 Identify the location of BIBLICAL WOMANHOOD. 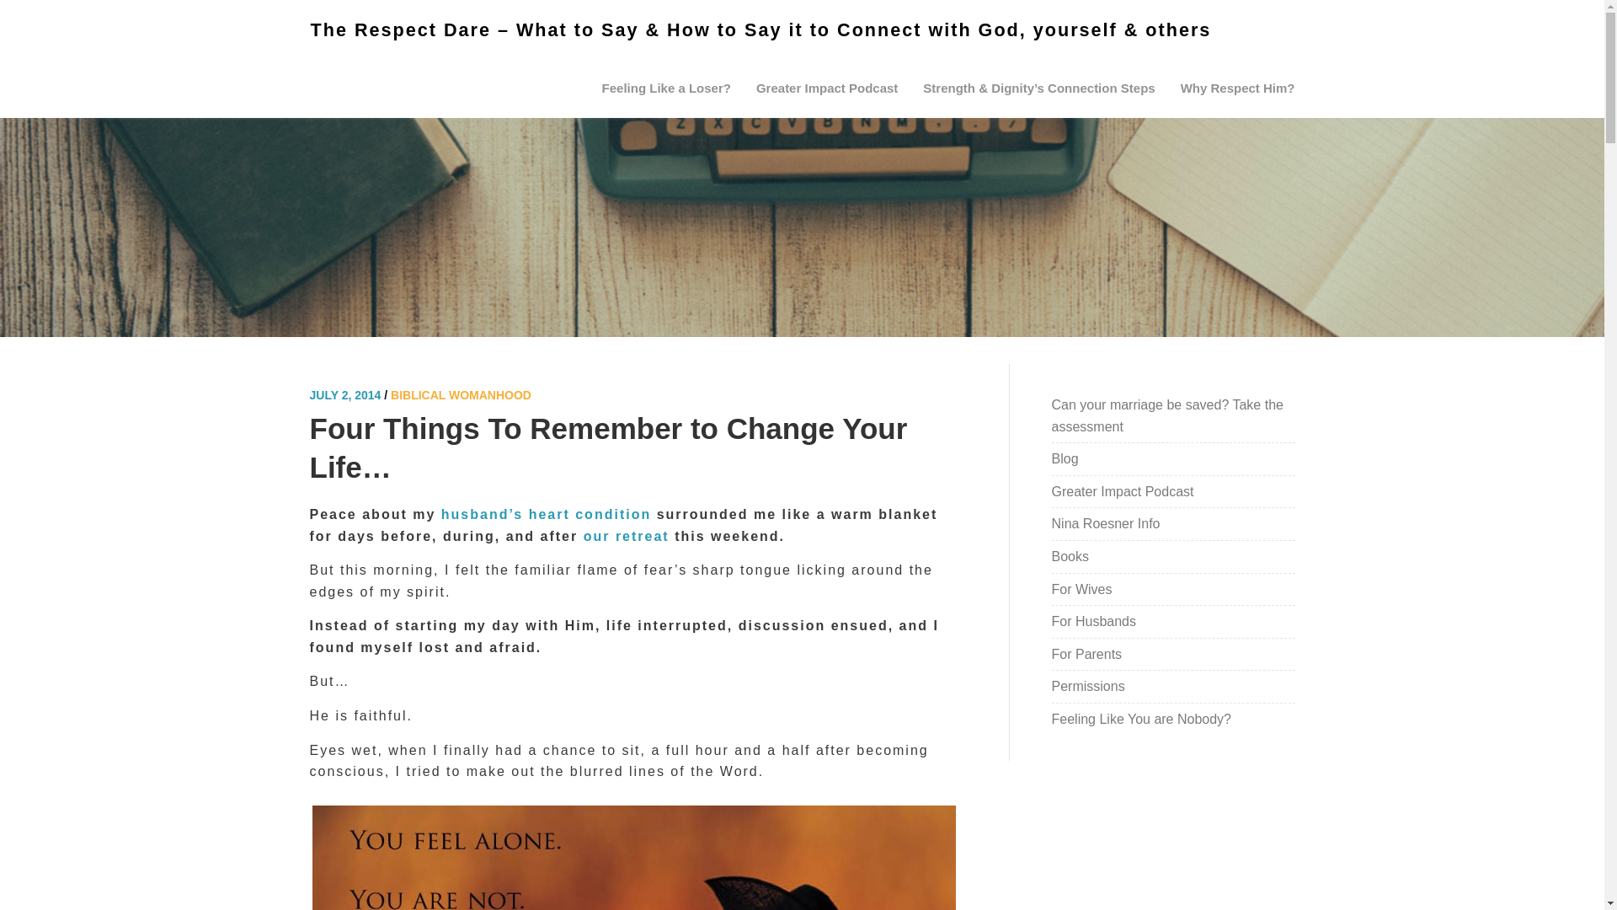
(462, 395).